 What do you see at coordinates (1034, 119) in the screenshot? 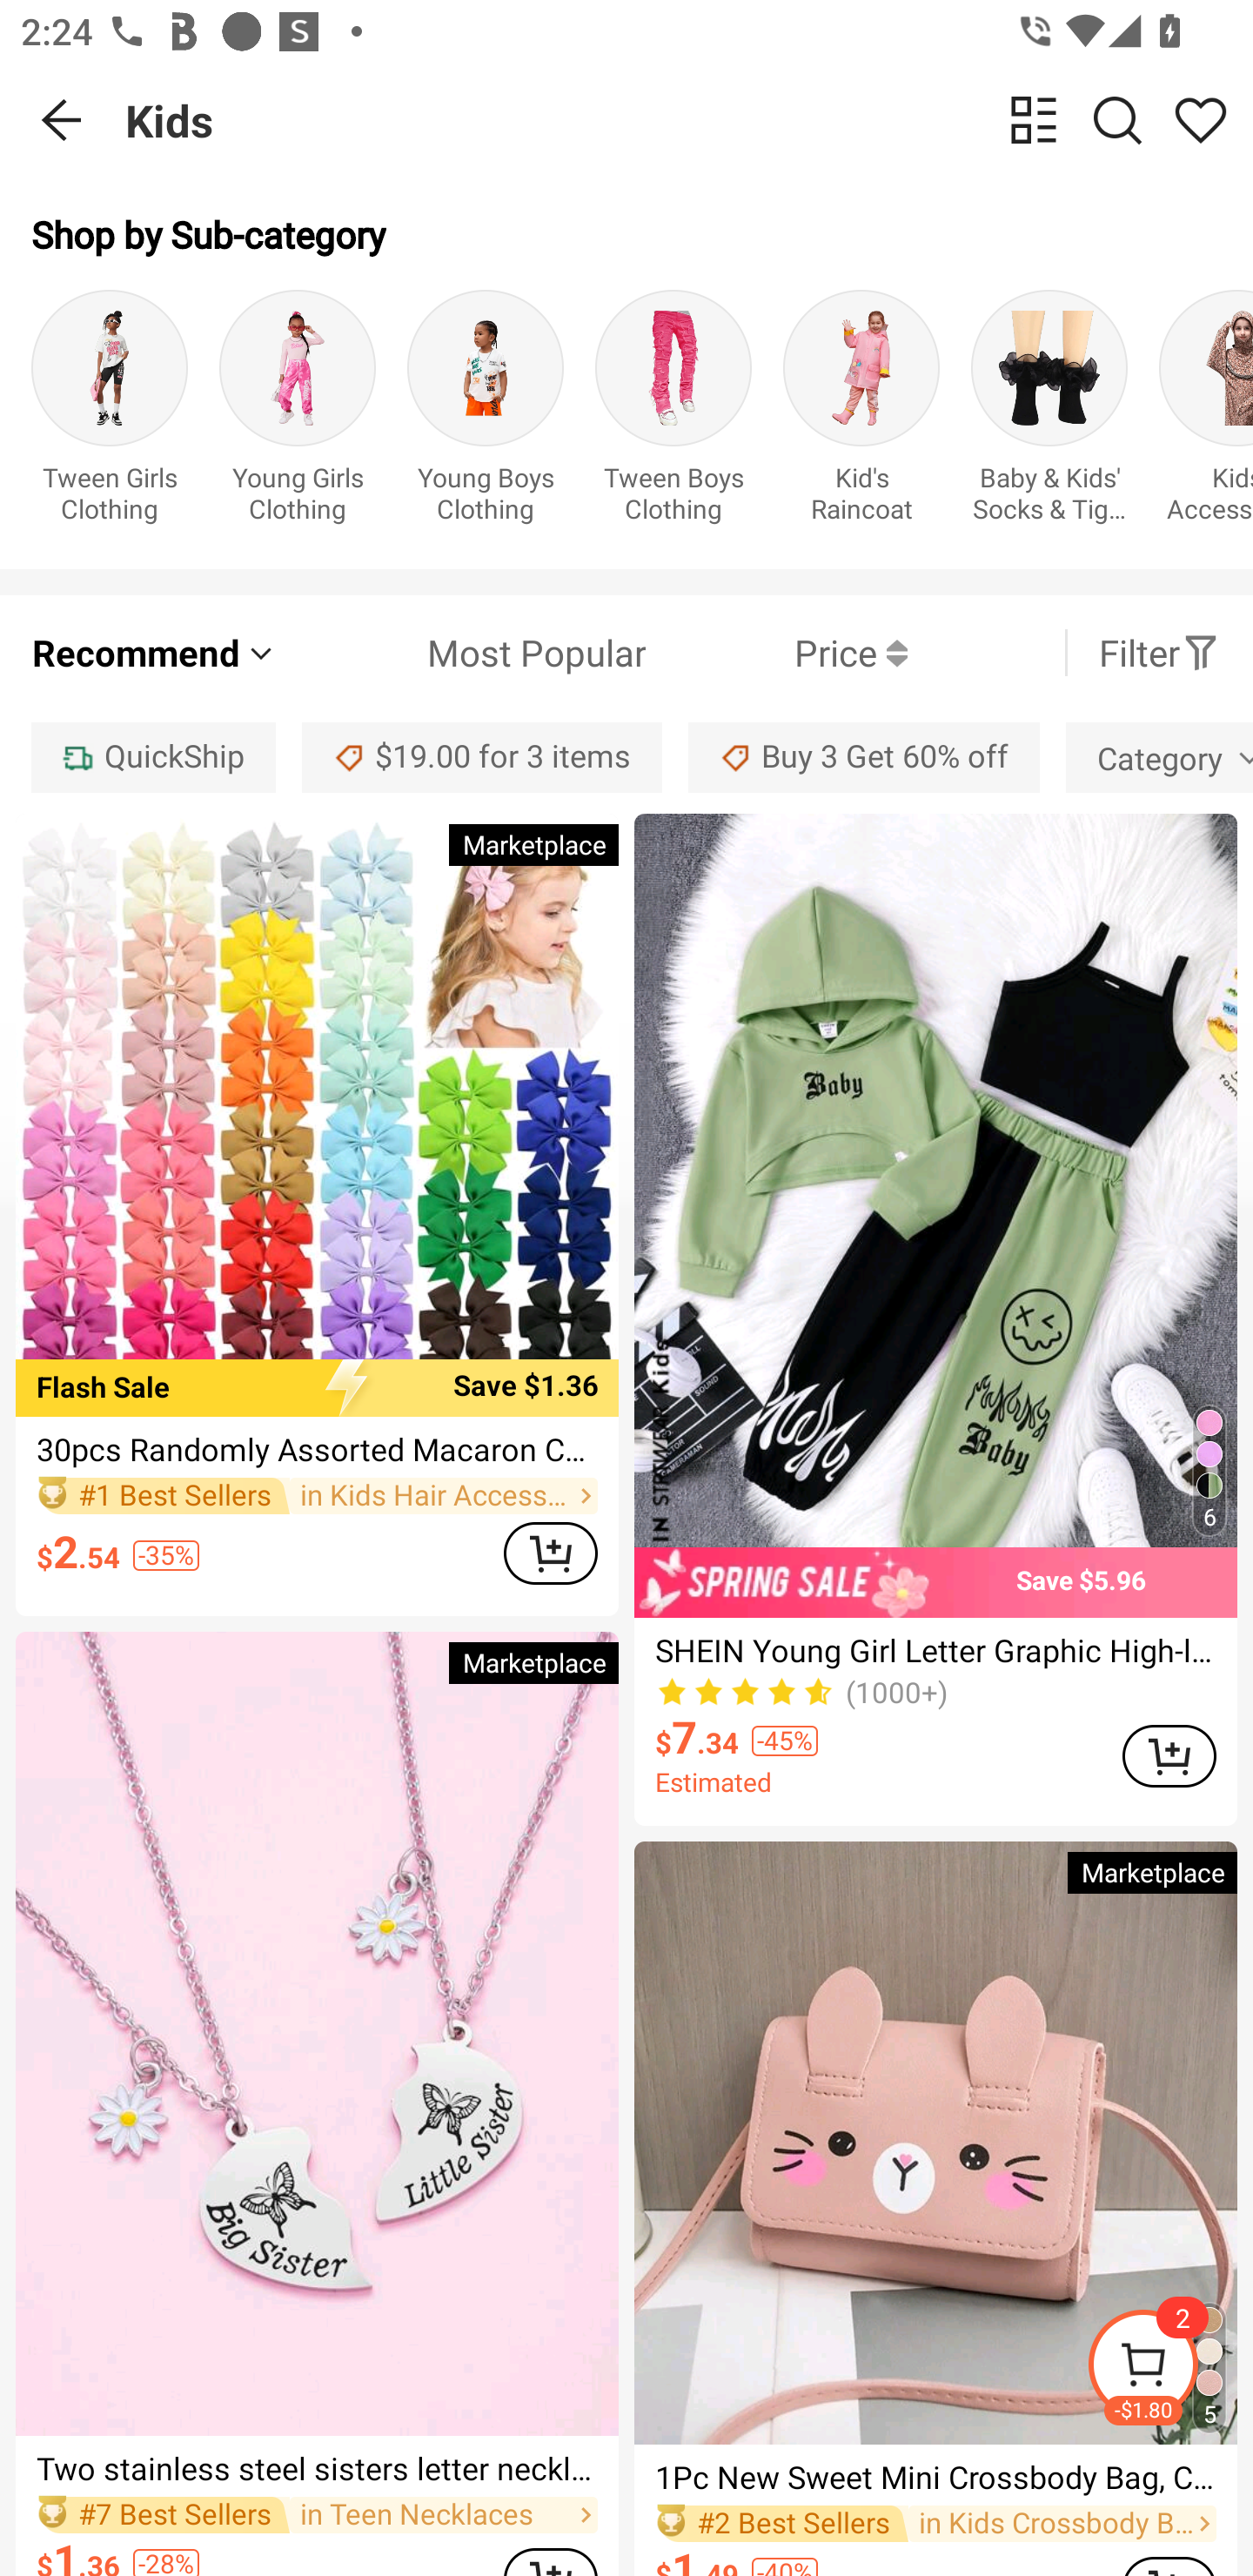
I see `change view` at bounding box center [1034, 119].